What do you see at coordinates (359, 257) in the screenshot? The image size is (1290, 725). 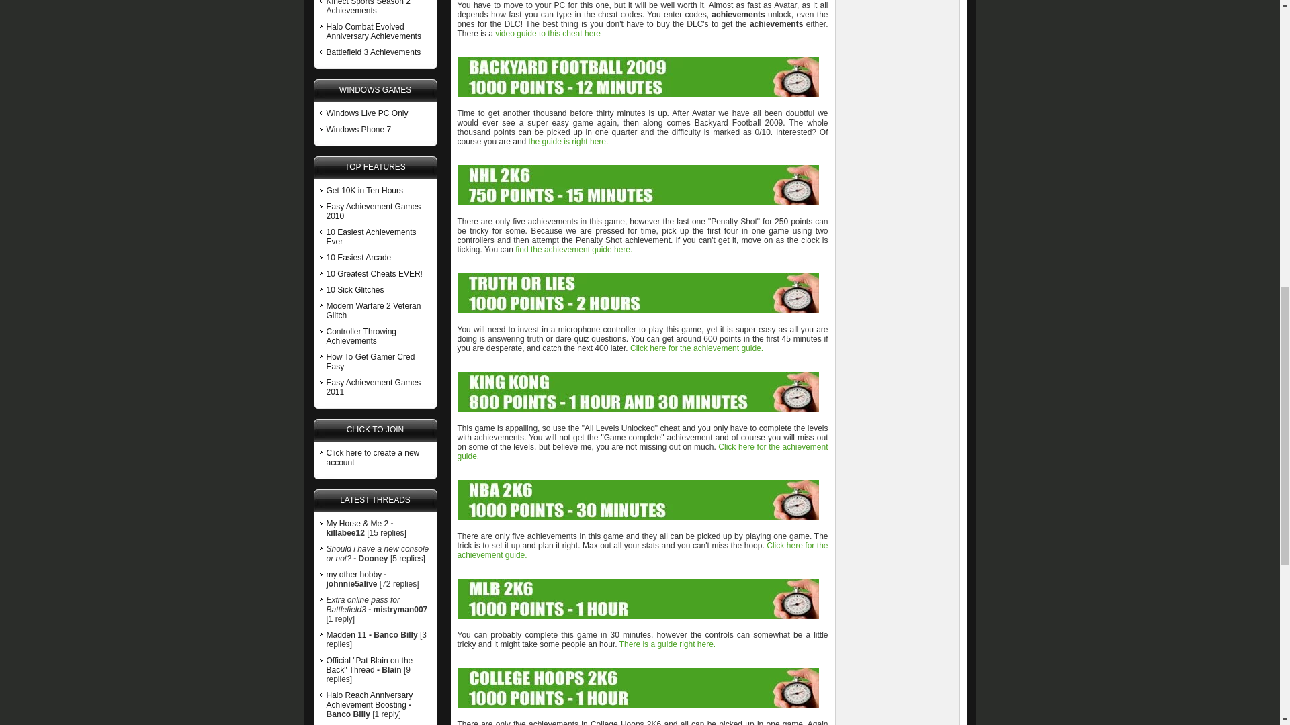 I see `10 Easiest Arcade` at bounding box center [359, 257].